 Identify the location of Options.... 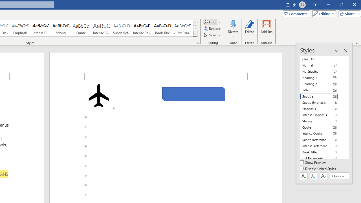
(339, 176).